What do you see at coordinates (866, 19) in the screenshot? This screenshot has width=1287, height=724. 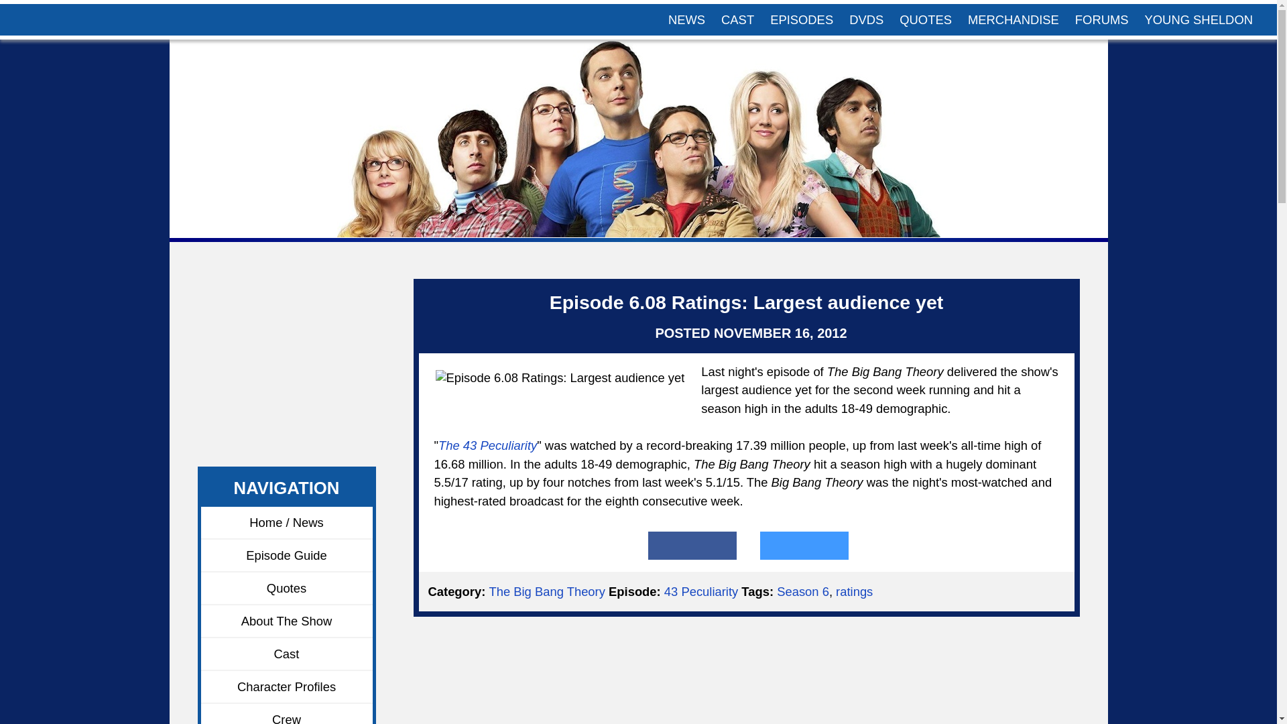 I see `DVDS` at bounding box center [866, 19].